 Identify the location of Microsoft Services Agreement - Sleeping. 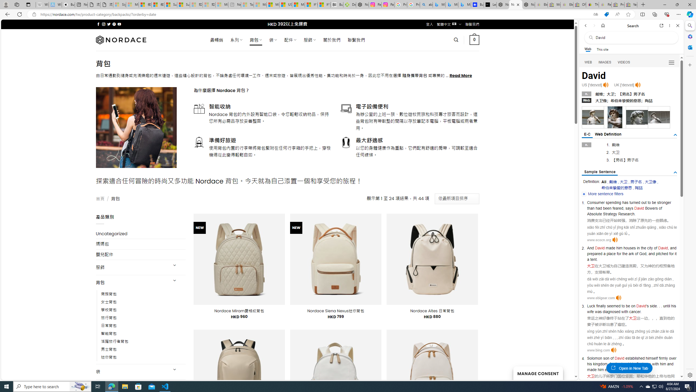
(132, 5).